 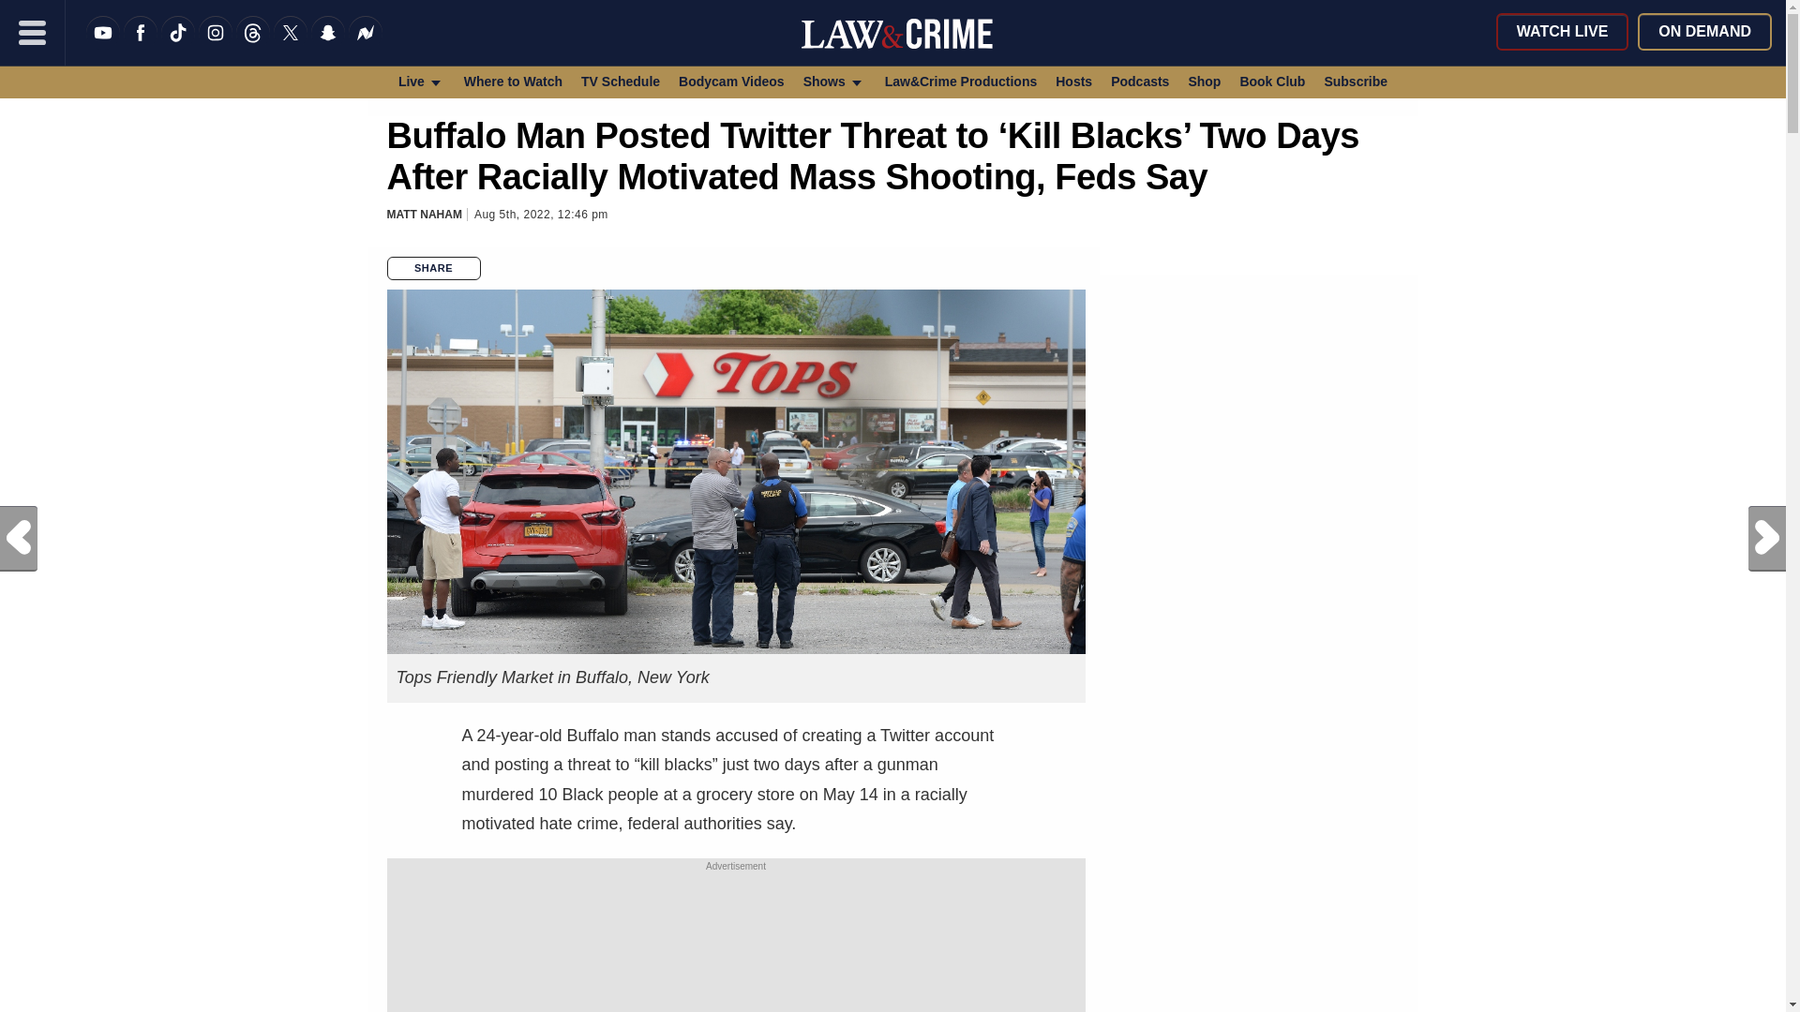 I want to click on Like us on Facebook, so click(x=141, y=44).